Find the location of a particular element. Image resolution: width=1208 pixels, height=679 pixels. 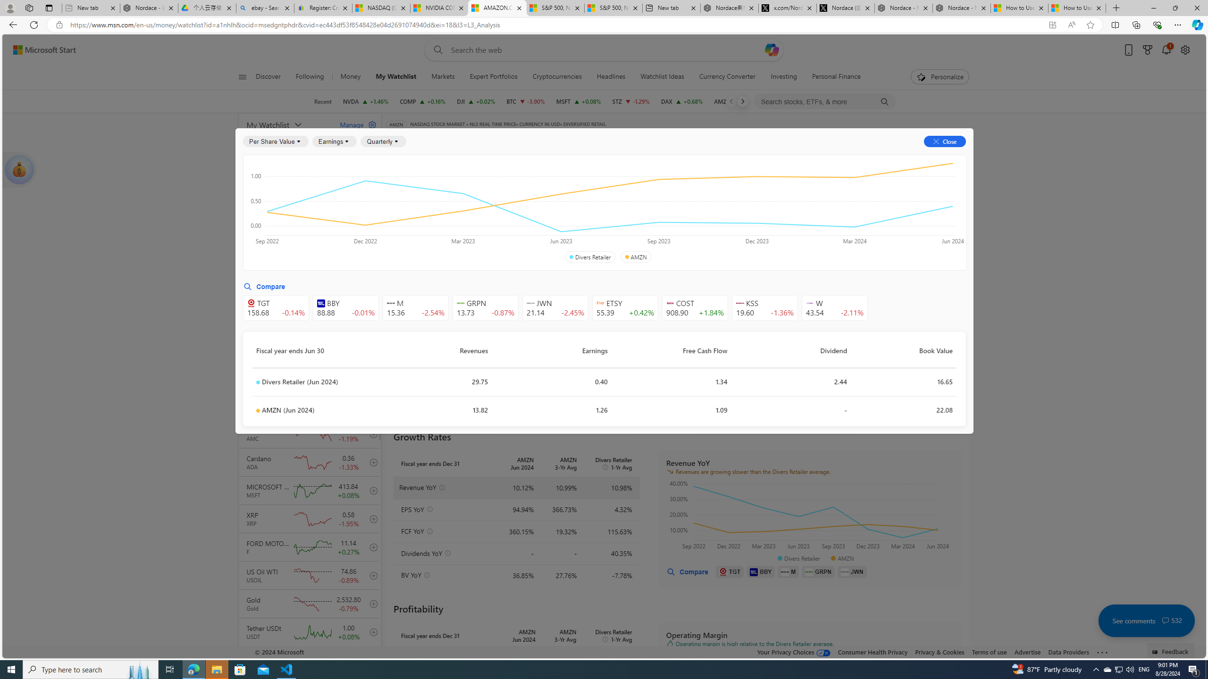

show card is located at coordinates (19, 170).